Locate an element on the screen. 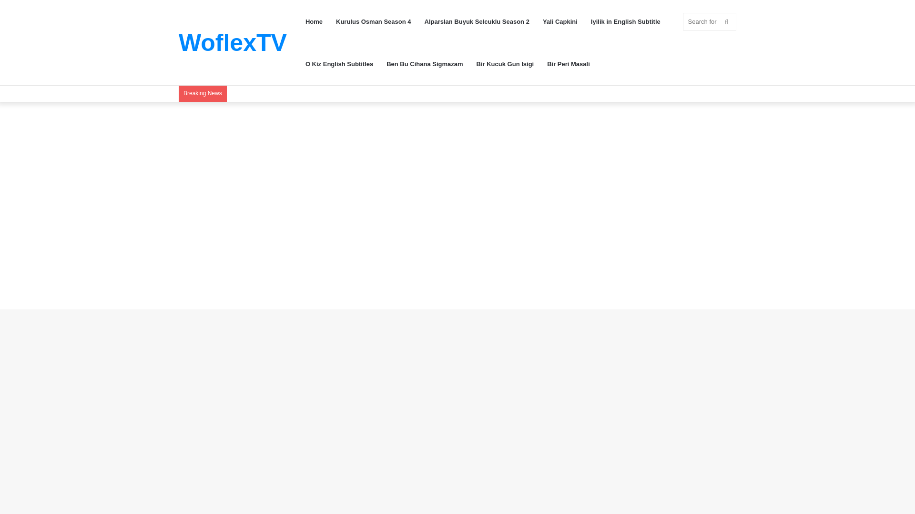 Image resolution: width=915 pixels, height=514 pixels. Kurulus Osman Season 4 is located at coordinates (374, 21).